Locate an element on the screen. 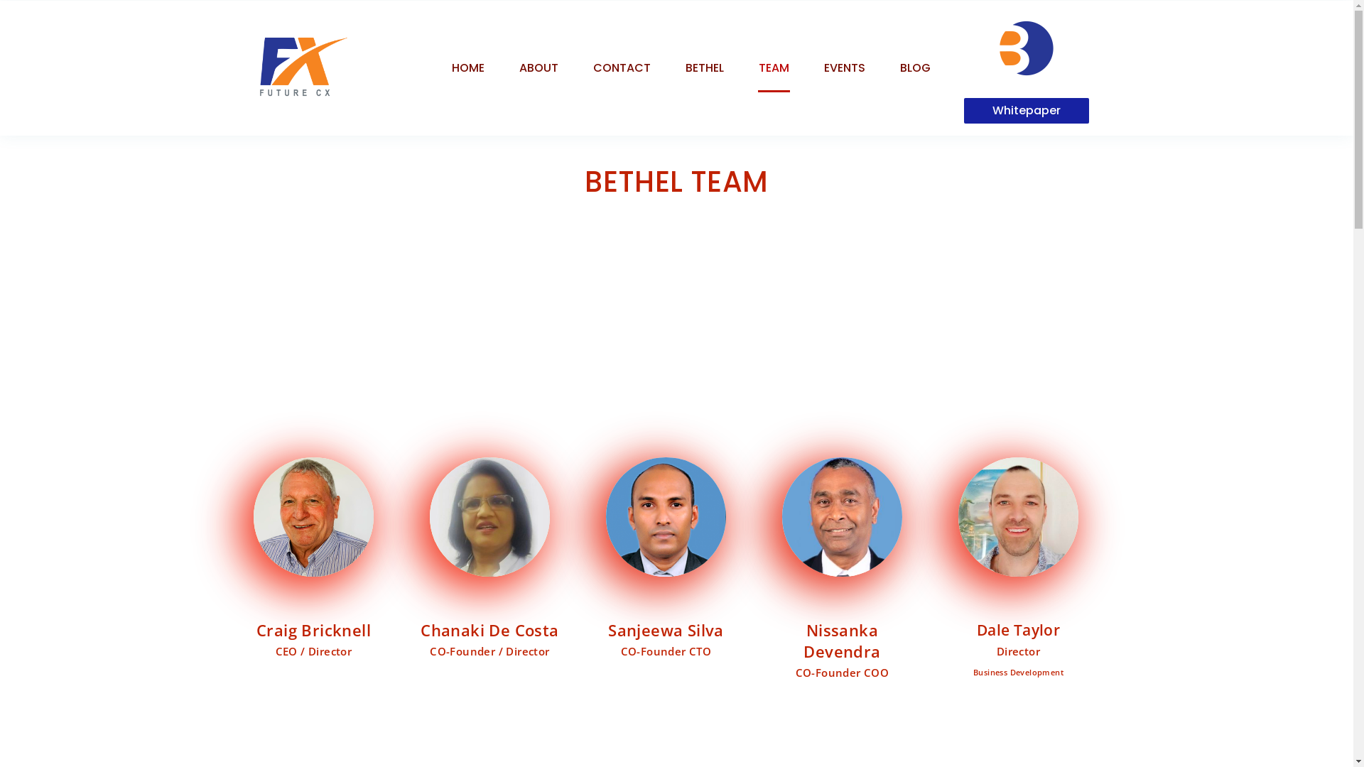 The width and height of the screenshot is (1364, 767). Whitepaper is located at coordinates (1027, 111).